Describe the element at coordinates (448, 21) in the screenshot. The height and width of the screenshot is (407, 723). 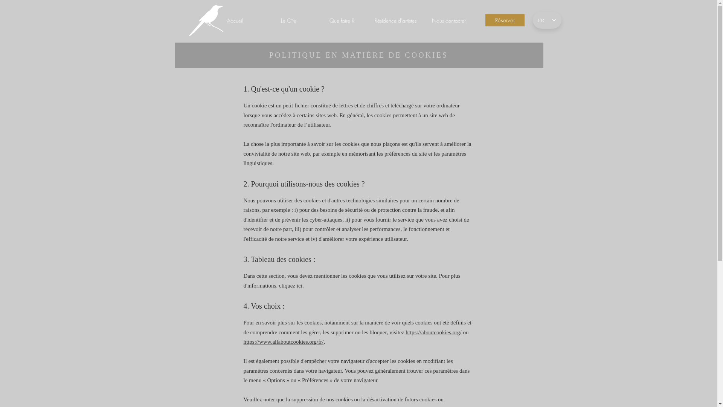
I see `Nous contacter` at that location.